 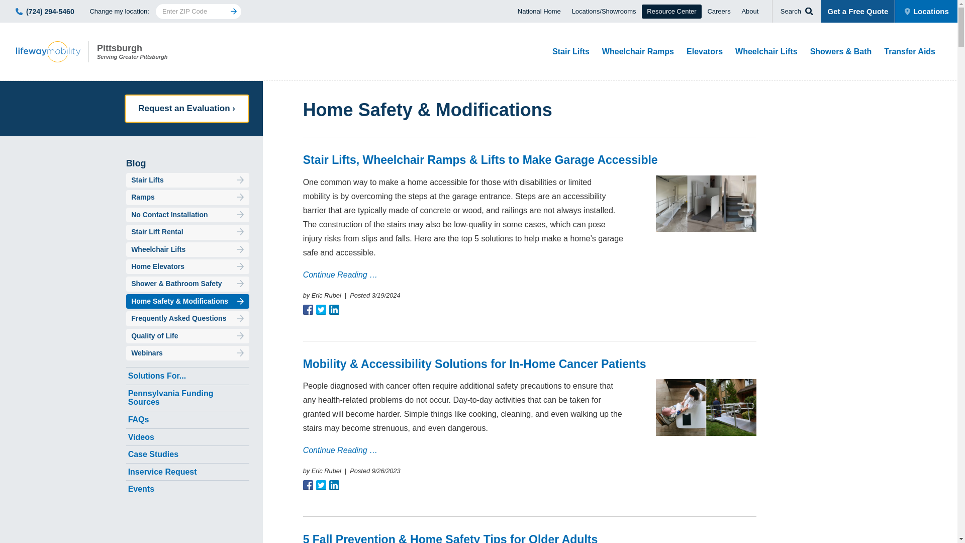 I want to click on Lifeway Mobility, so click(x=115, y=52).